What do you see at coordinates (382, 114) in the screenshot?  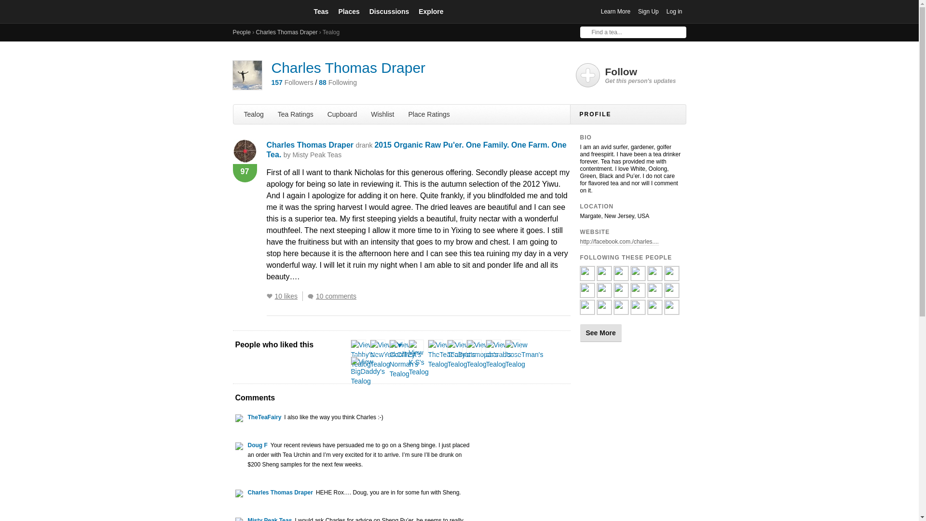 I see `Wishlist` at bounding box center [382, 114].